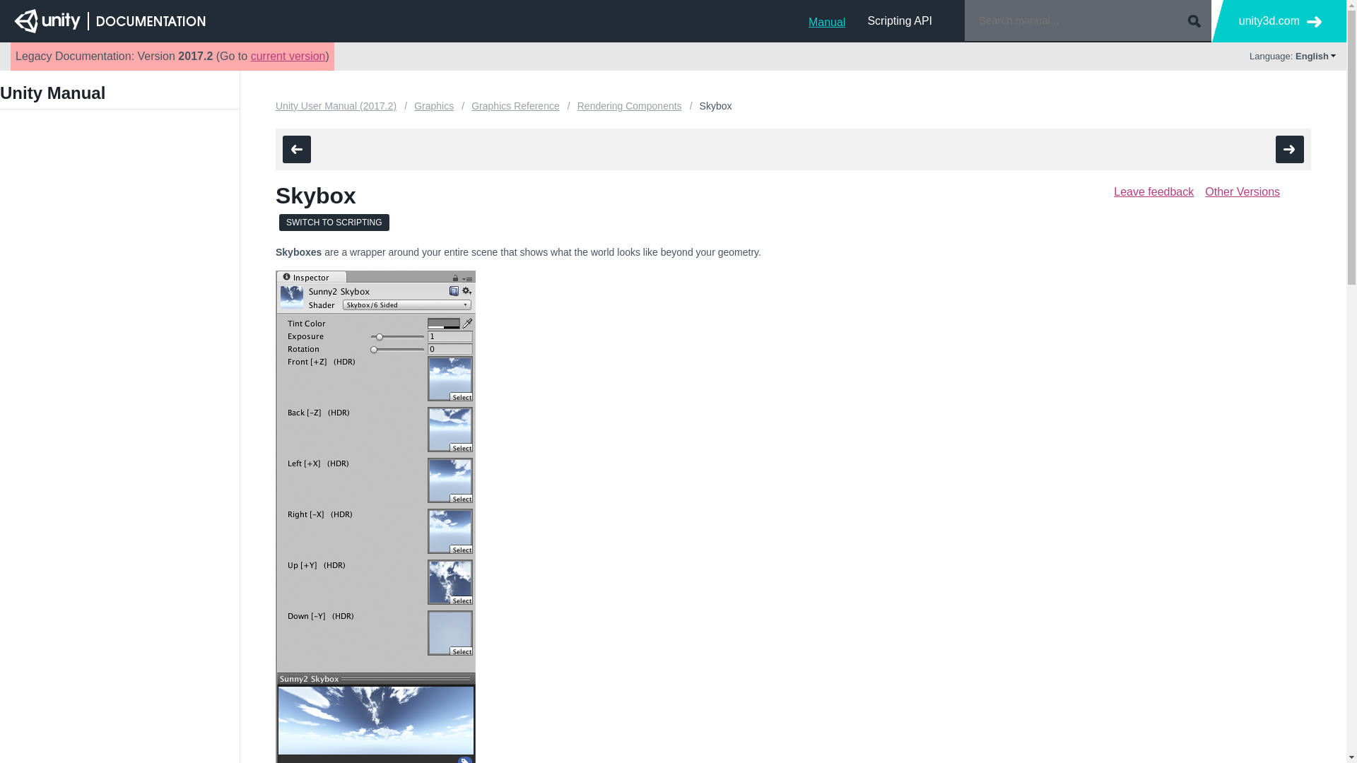 The height and width of the screenshot is (763, 1357). What do you see at coordinates (433, 107) in the screenshot?
I see `Graphics` at bounding box center [433, 107].